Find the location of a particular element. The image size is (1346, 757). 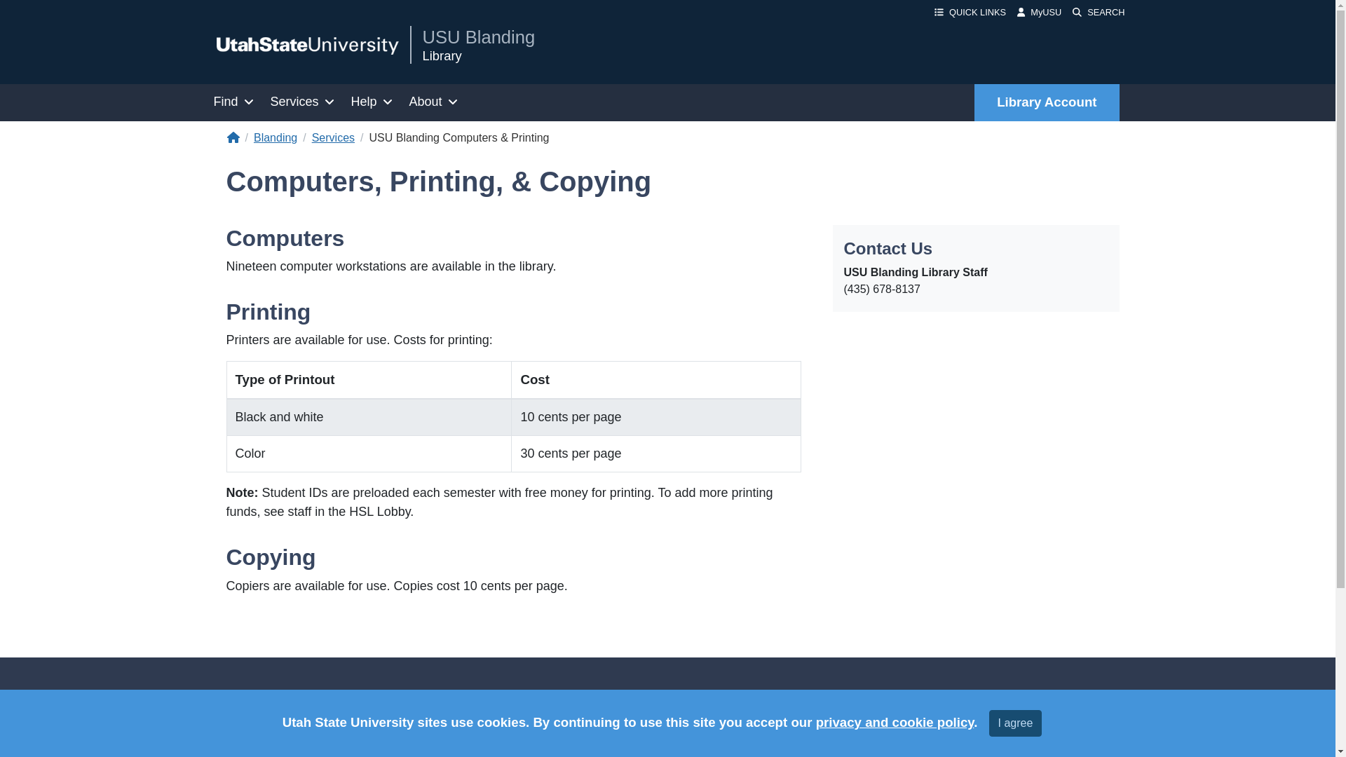

Find is located at coordinates (233, 102).